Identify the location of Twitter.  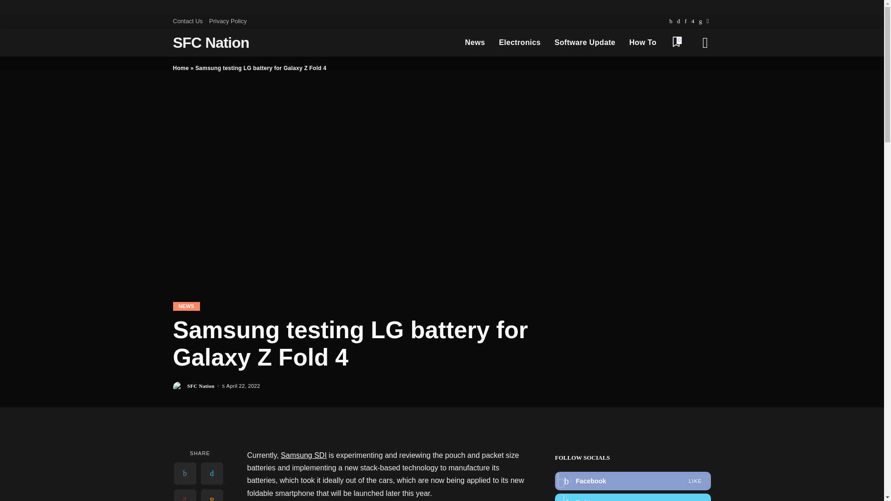
(678, 21).